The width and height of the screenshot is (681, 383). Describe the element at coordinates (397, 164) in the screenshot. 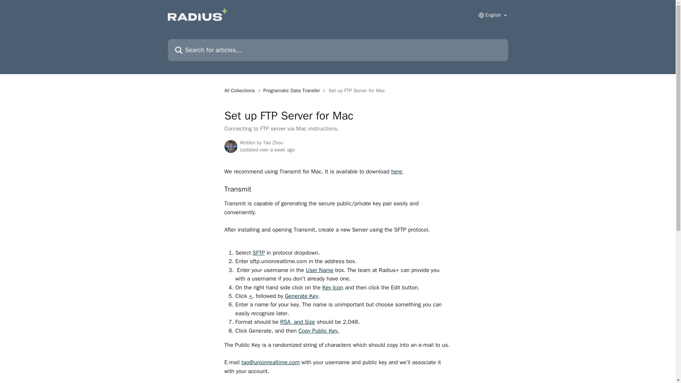

I see `here` at that location.